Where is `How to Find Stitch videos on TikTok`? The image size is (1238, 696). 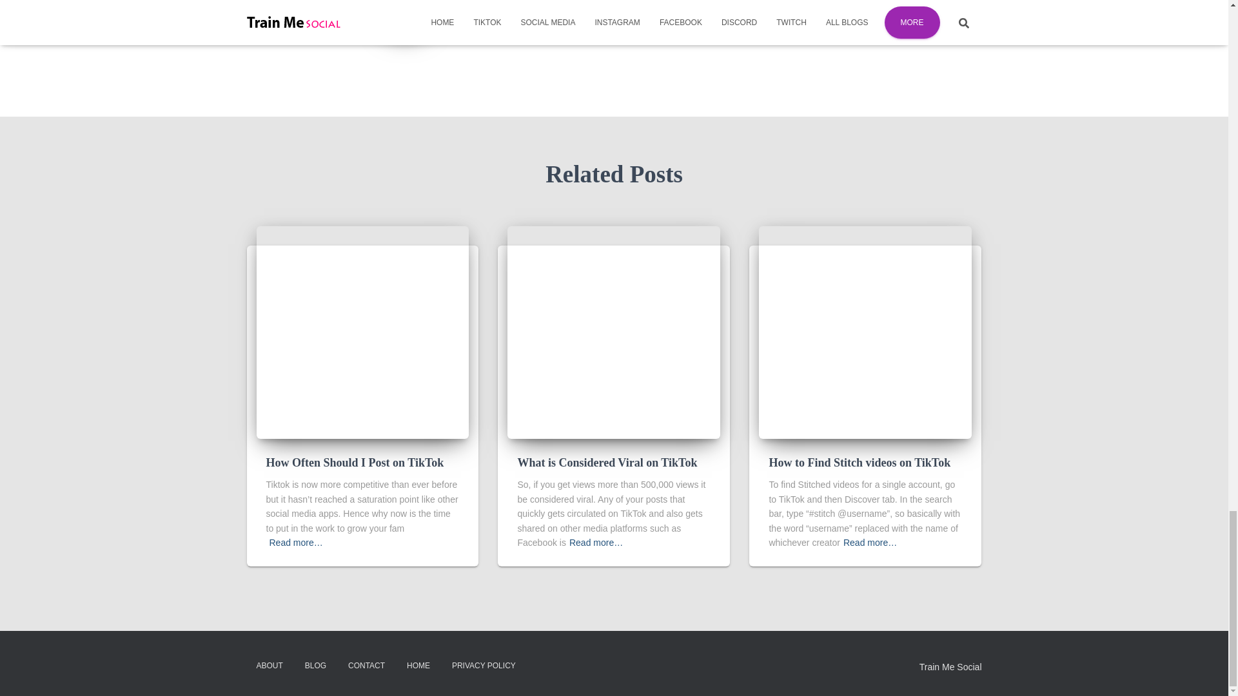 How to Find Stitch videos on TikTok is located at coordinates (860, 463).